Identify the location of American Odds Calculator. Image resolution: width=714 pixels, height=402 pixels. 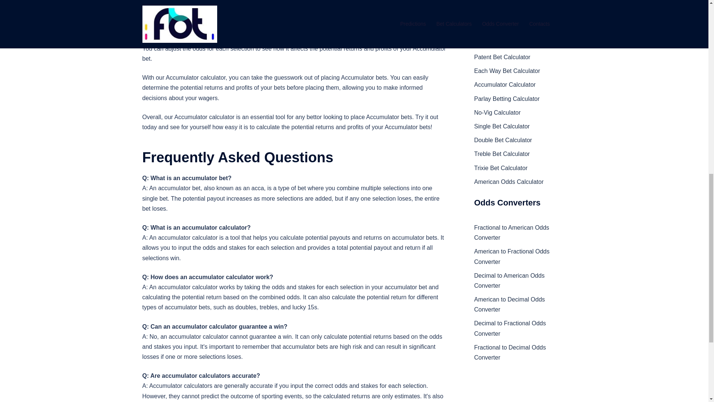
(509, 182).